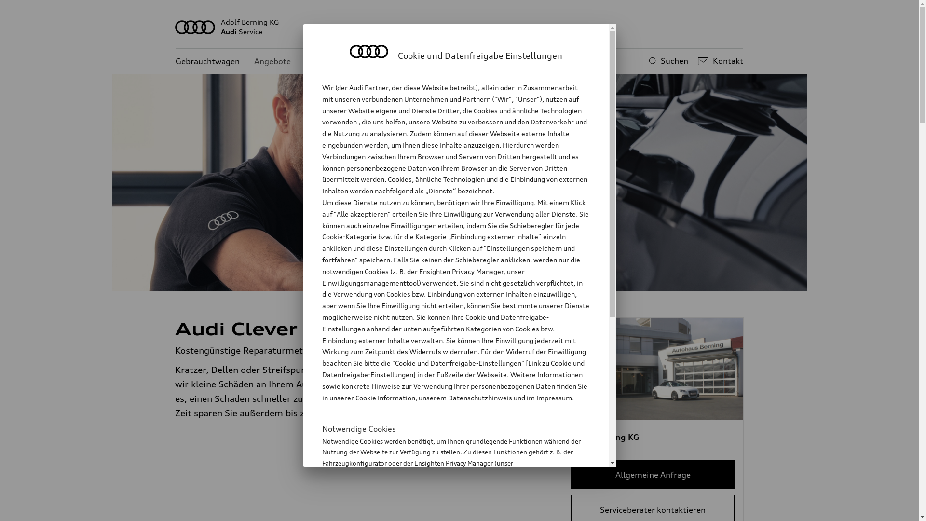 The image size is (926, 521). What do you see at coordinates (333, 62) in the screenshot?
I see `Kundenservice` at bounding box center [333, 62].